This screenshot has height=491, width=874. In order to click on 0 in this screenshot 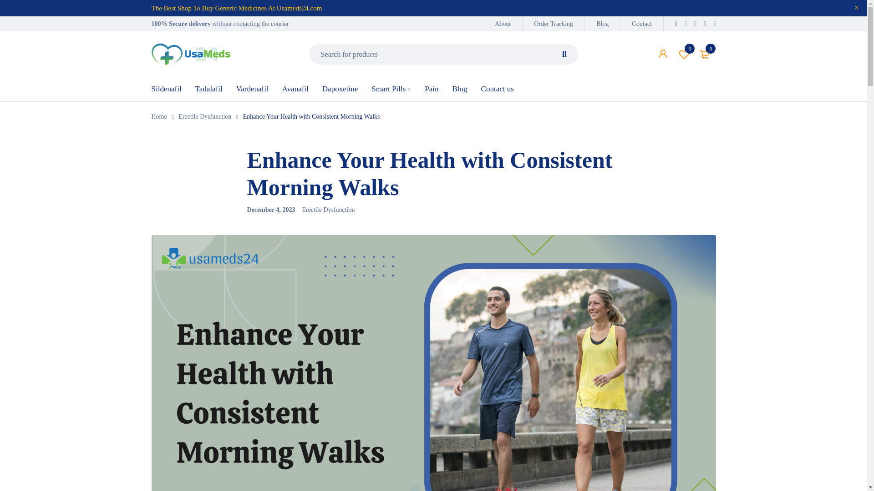, I will do `click(191, 54)`.